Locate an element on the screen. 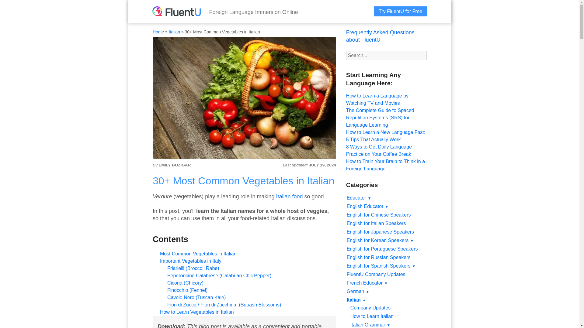 This screenshot has height=328, width=584. Italian is located at coordinates (174, 32).